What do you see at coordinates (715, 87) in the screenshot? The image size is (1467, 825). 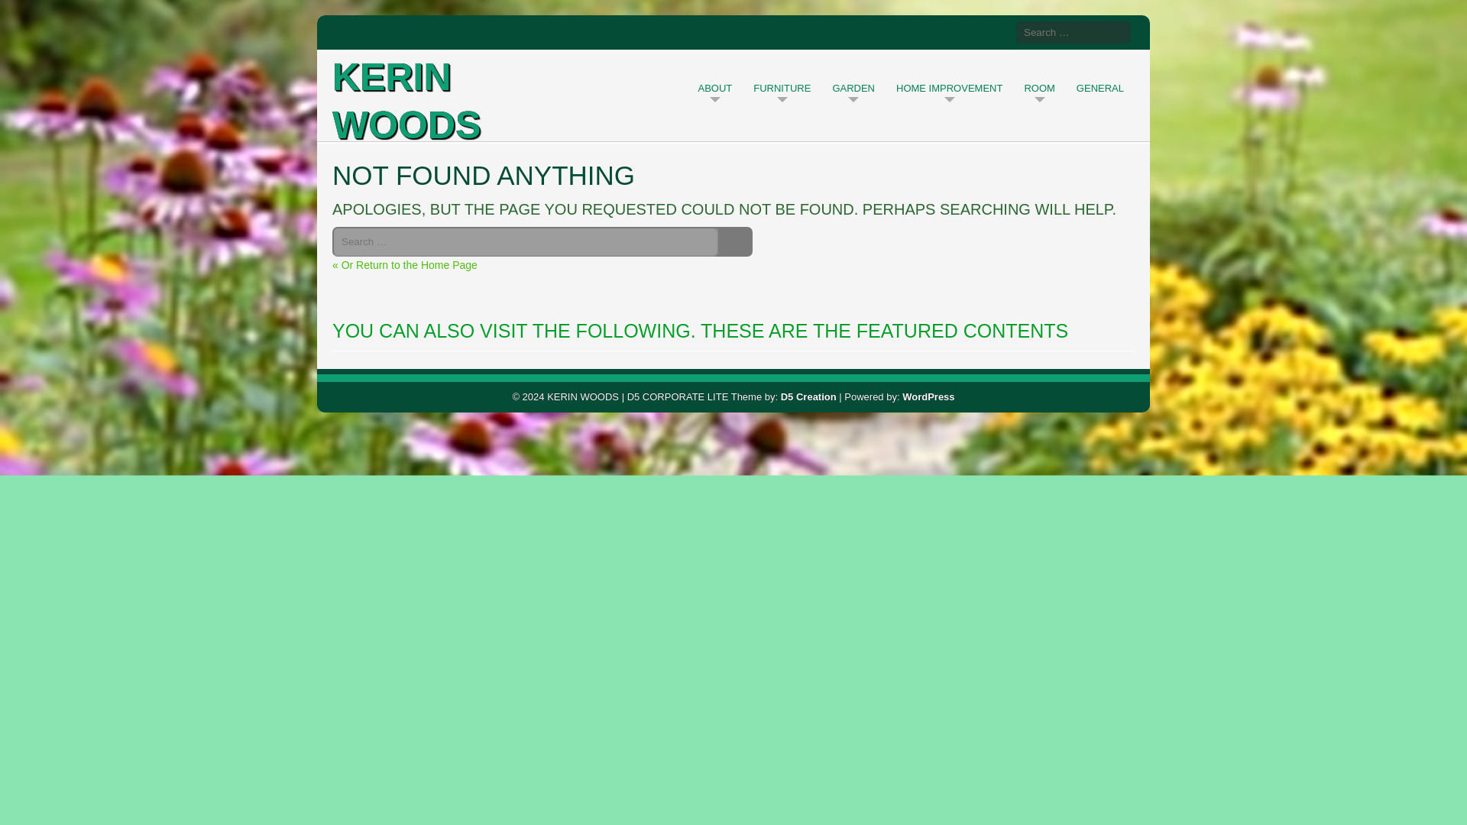 I see `ABOUT` at bounding box center [715, 87].